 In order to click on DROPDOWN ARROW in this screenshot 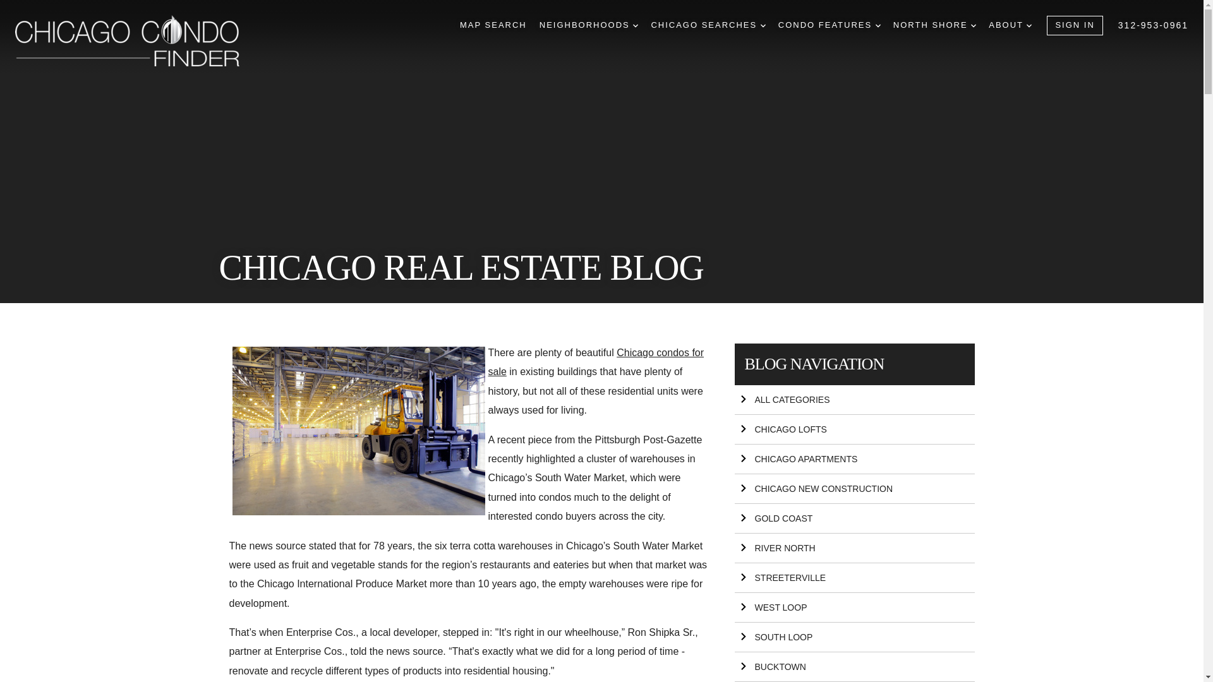, I will do `click(974, 25)`.